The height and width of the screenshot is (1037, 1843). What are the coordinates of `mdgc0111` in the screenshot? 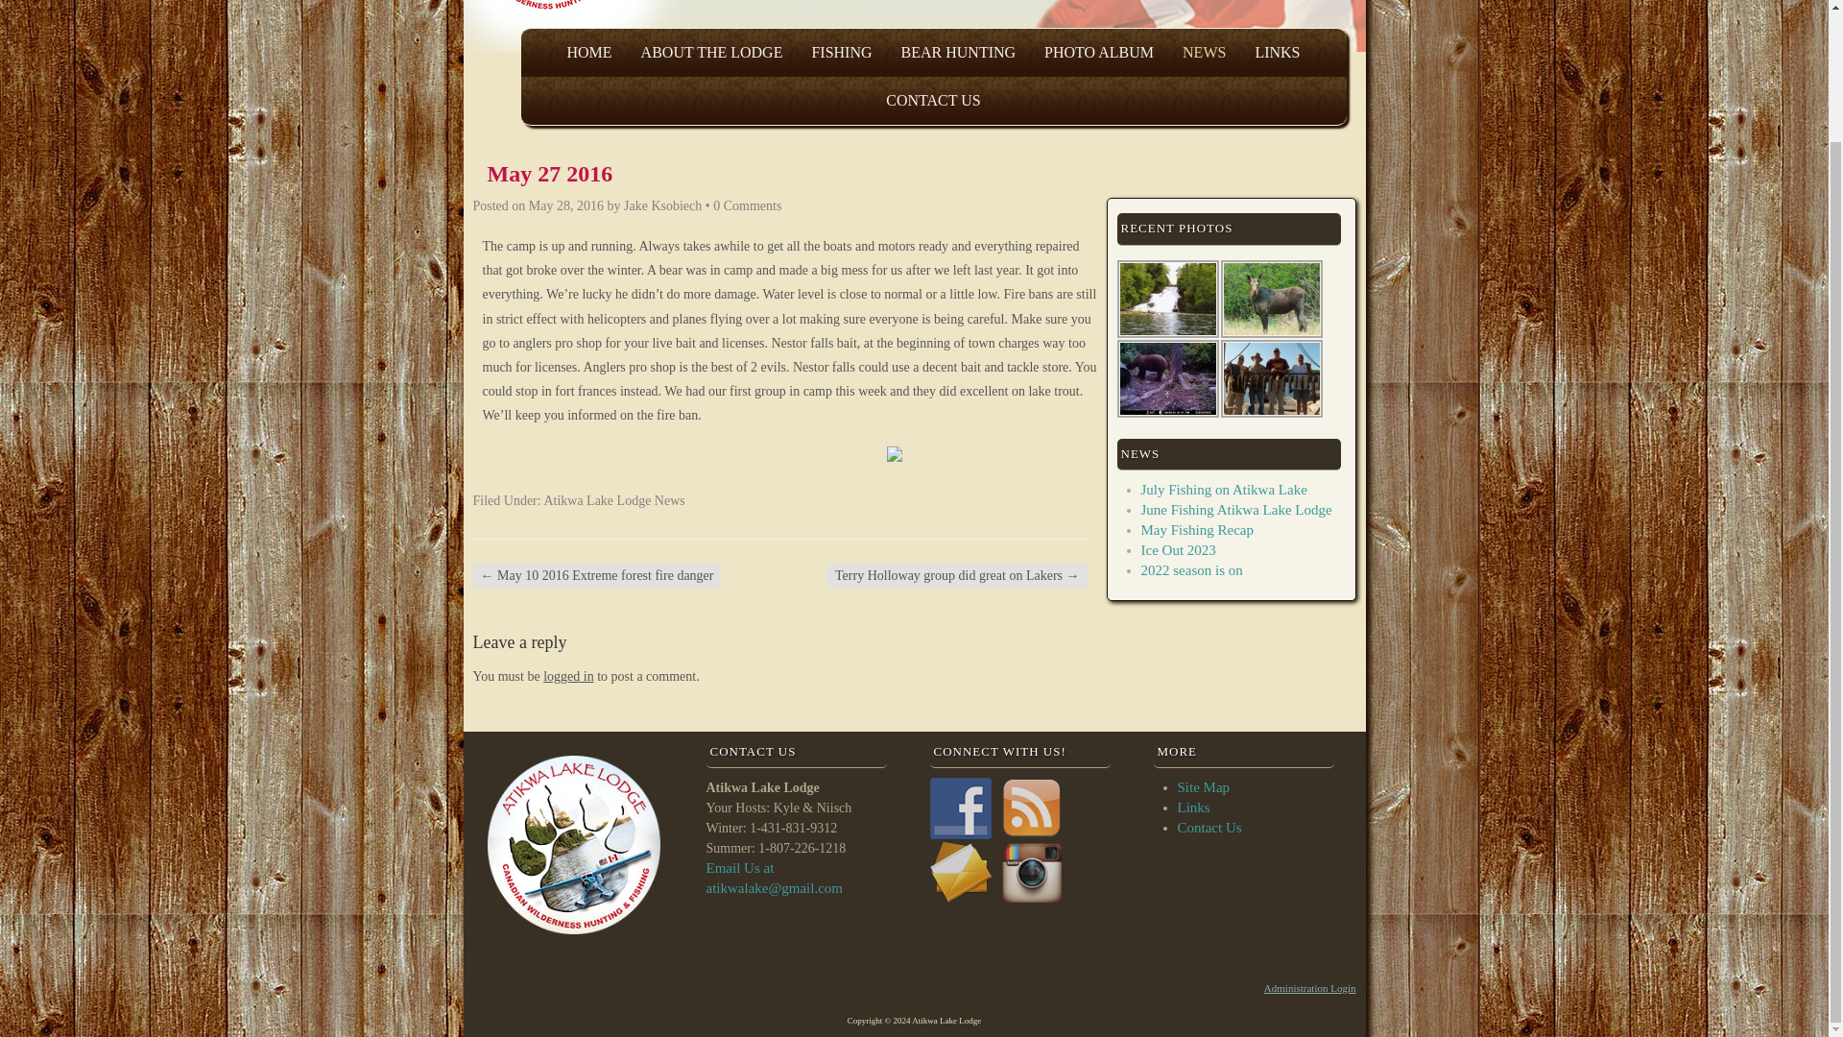 It's located at (1167, 378).